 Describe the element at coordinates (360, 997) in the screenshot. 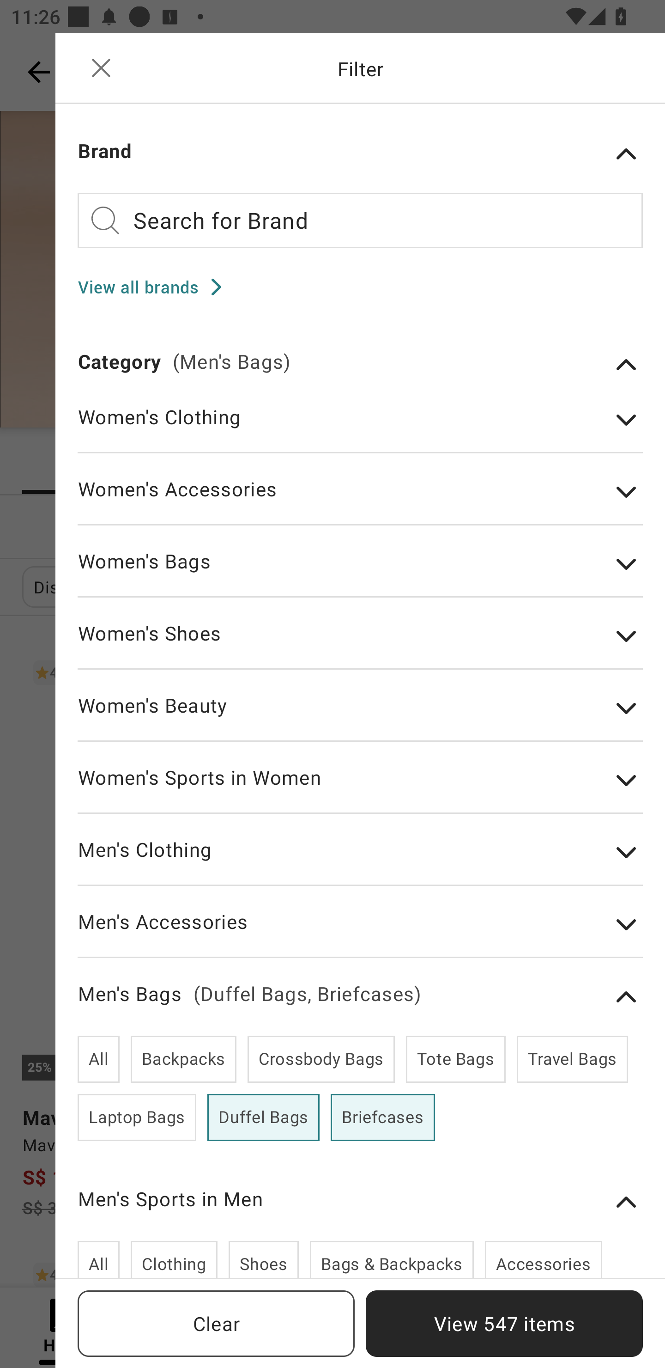

I see `Men's Bags (Duffel Bags, Briefcases)` at that location.